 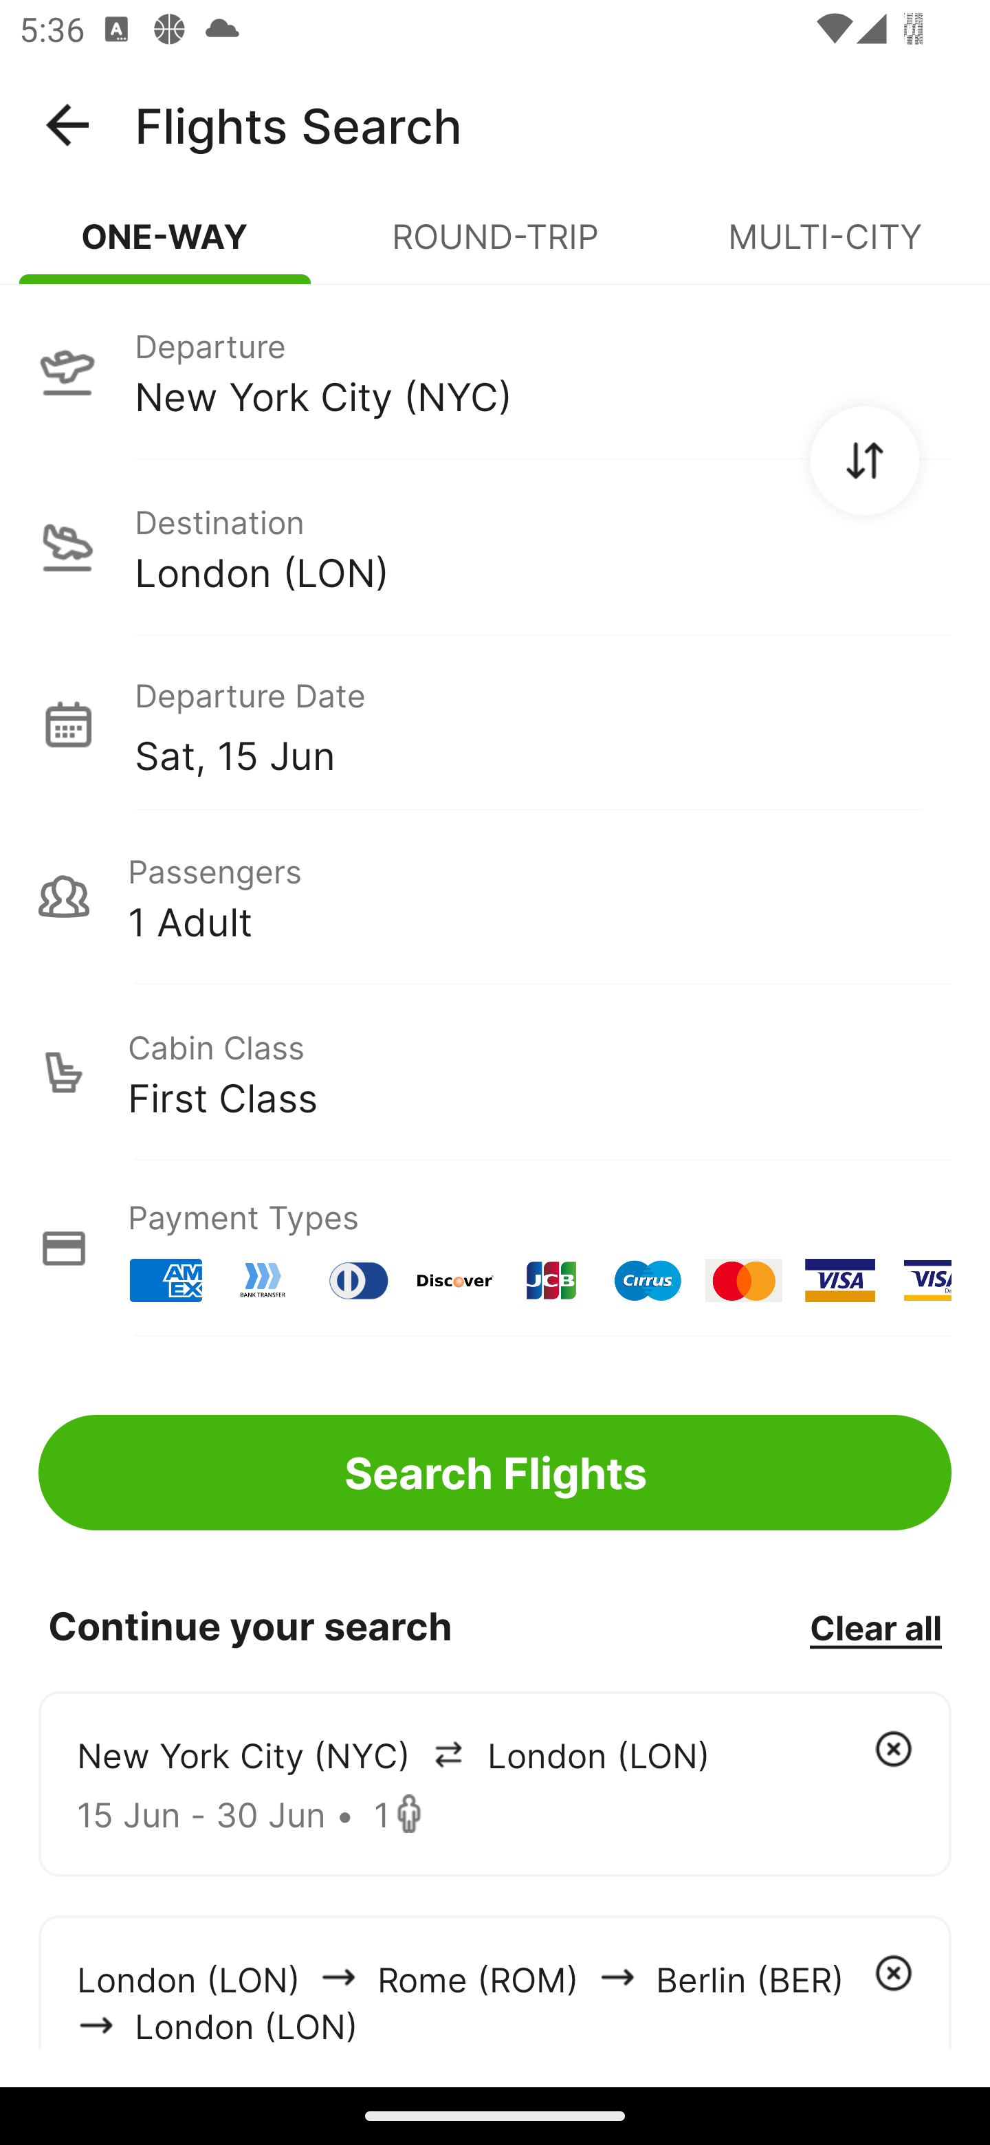 I want to click on ROUND-TRIP, so click(x=495, y=247).